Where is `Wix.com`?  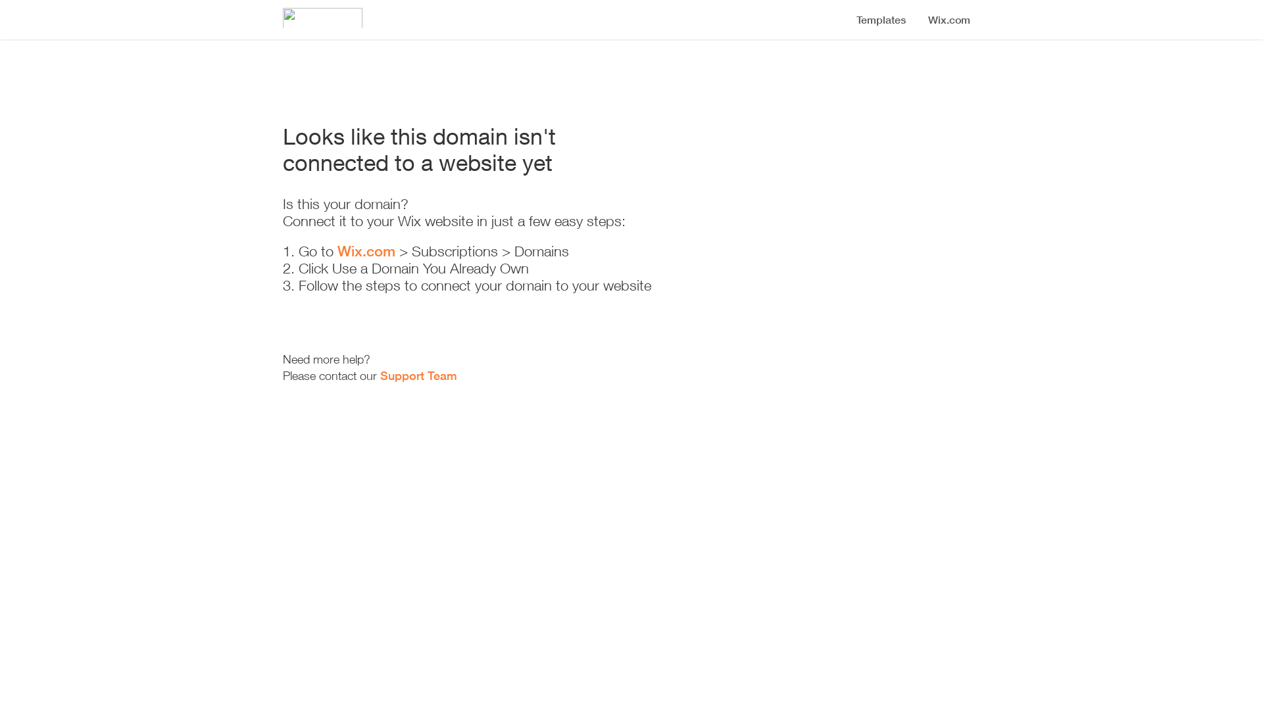
Wix.com is located at coordinates (366, 251).